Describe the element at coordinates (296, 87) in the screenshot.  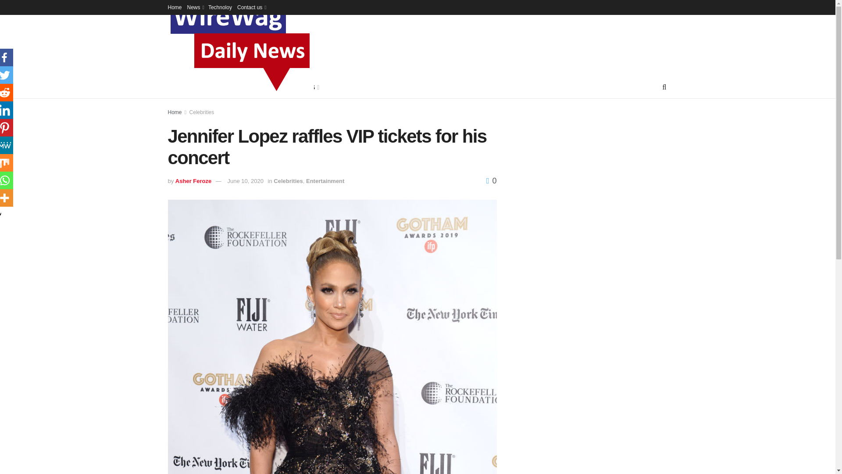
I see `CONTACT US` at that location.